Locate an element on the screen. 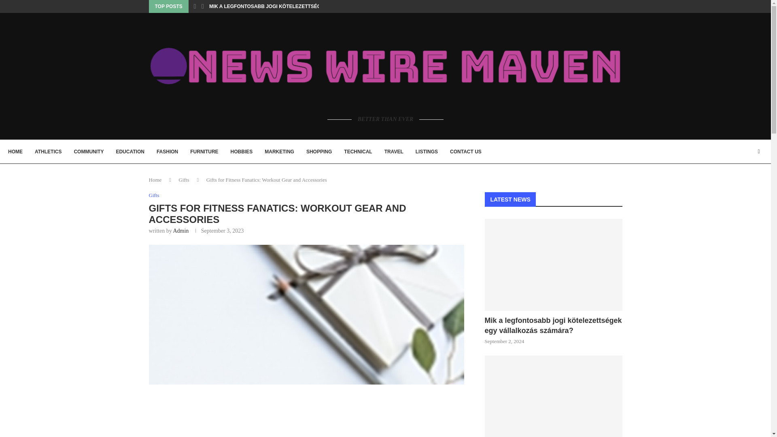  The Top 10 Must-See Sights in Georgia is located at coordinates (554, 397).